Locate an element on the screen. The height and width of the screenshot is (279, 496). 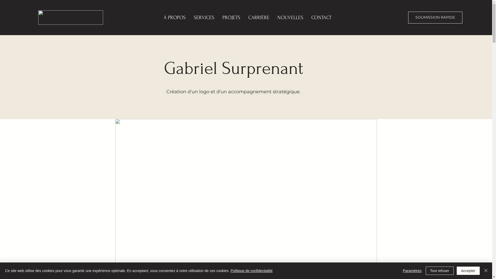
PROJETS is located at coordinates (231, 18).